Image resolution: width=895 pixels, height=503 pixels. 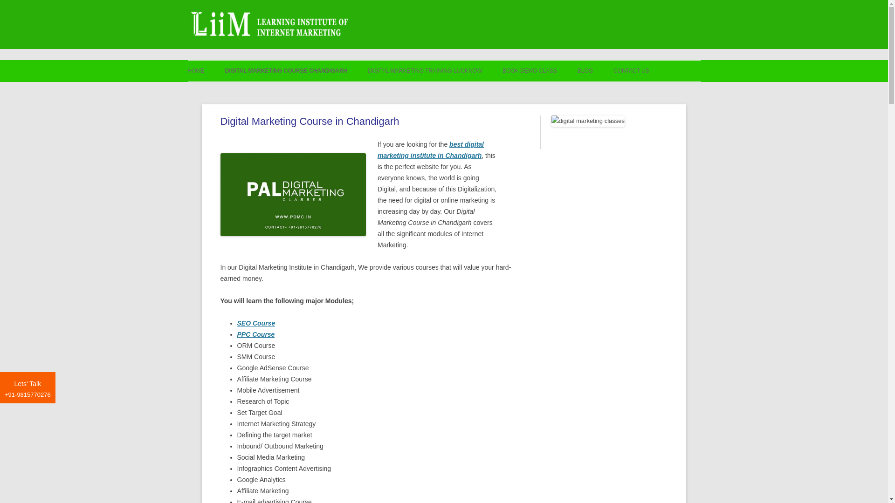 What do you see at coordinates (631, 70) in the screenshot?
I see `CONTACT US` at bounding box center [631, 70].